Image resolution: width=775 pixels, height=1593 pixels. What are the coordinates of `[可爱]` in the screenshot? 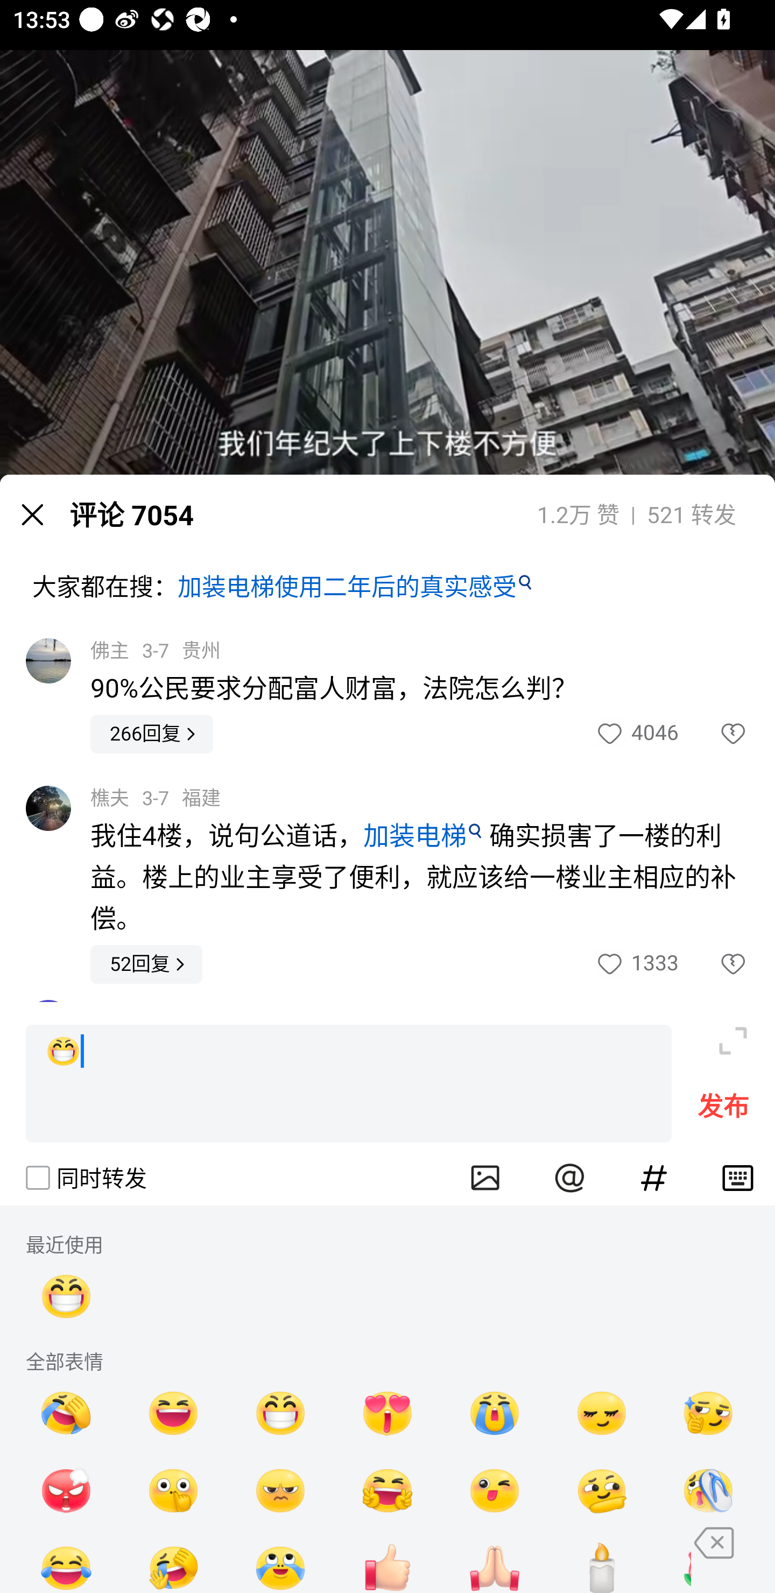 It's located at (495, 1490).